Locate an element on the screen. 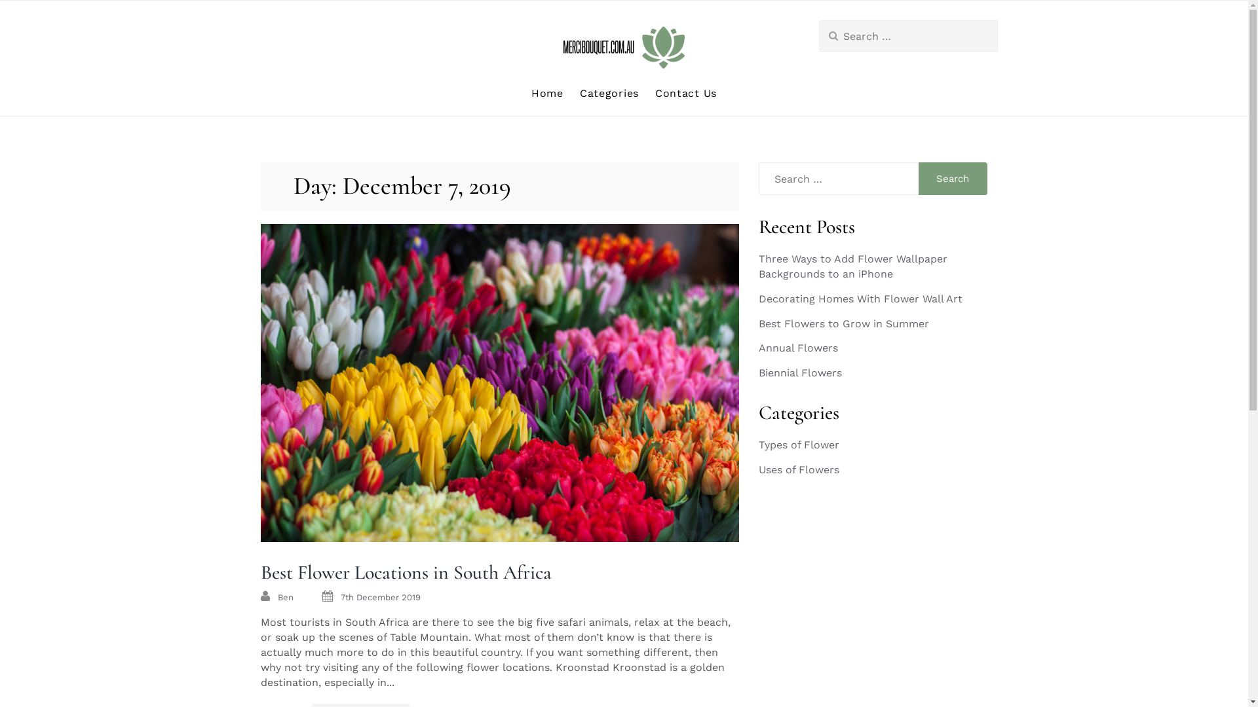 The height and width of the screenshot is (707, 1258). Decorating Homes With Flower Wall Art is located at coordinates (861, 299).